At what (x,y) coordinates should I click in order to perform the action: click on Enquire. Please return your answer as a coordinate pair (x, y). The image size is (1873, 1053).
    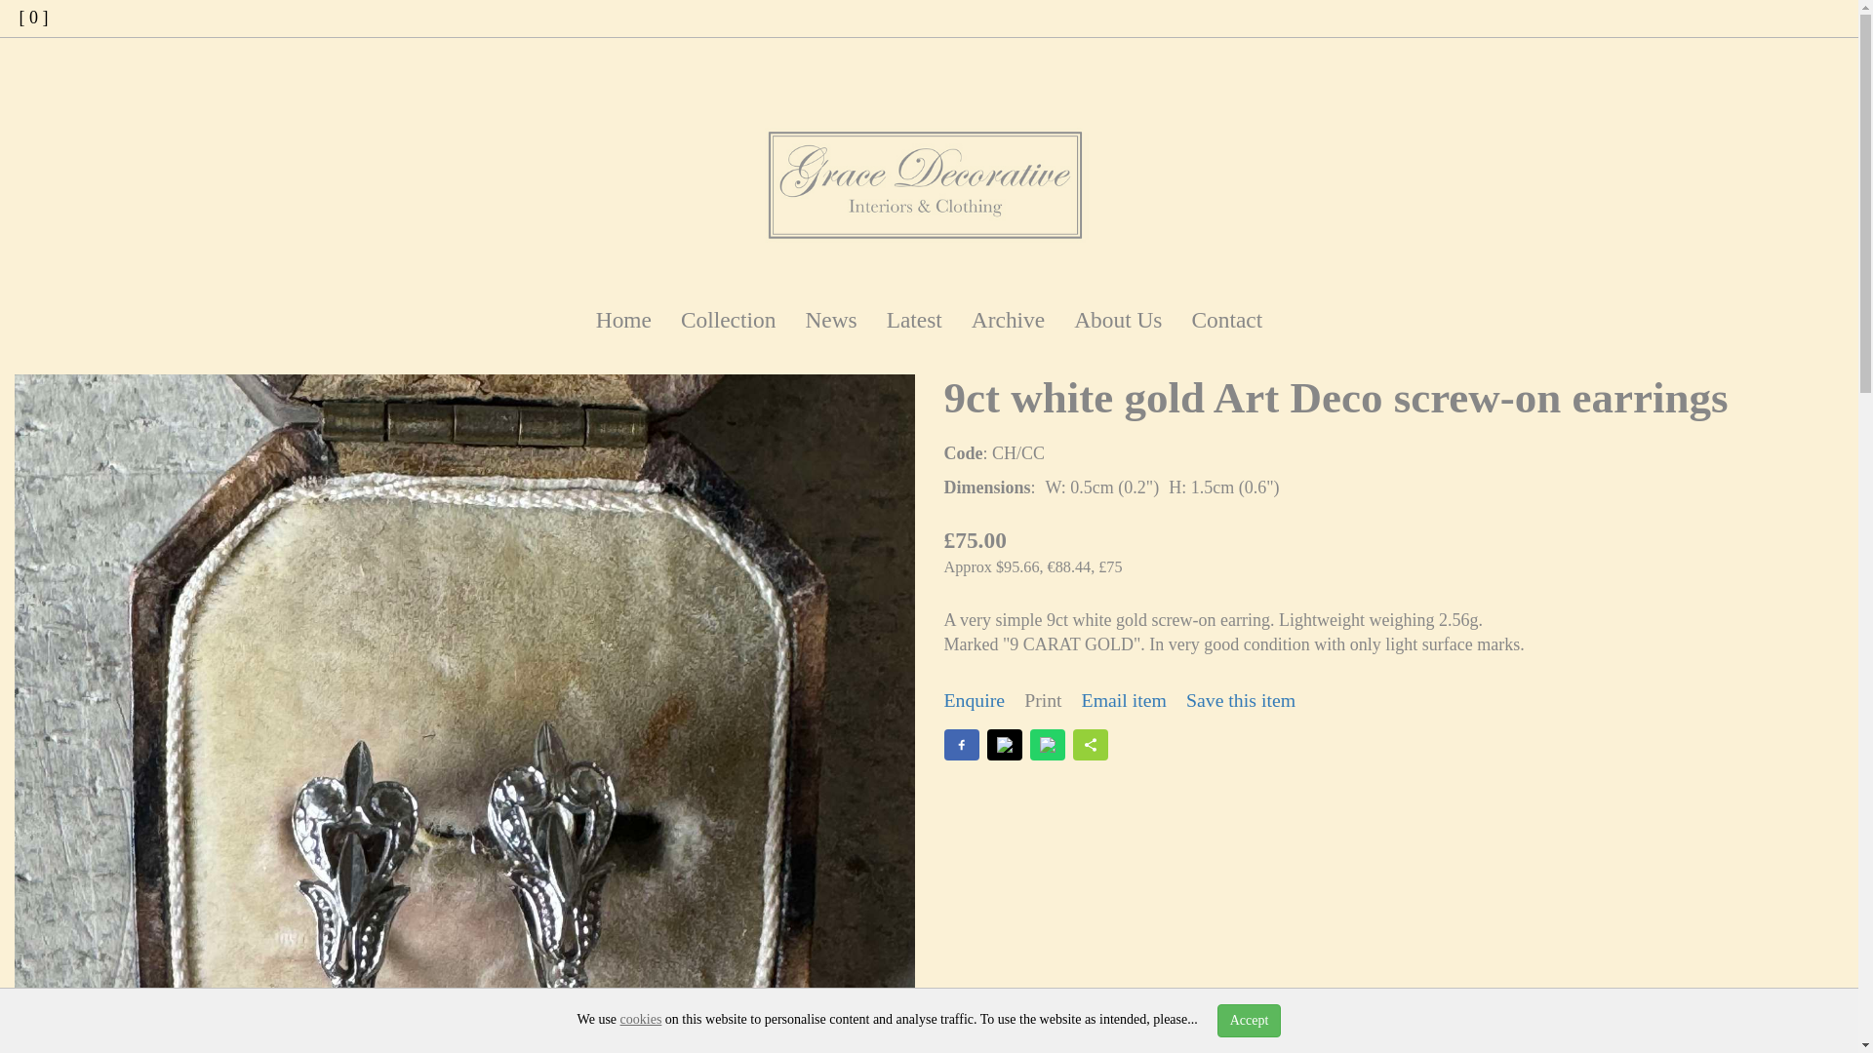
    Looking at the image, I should click on (975, 700).